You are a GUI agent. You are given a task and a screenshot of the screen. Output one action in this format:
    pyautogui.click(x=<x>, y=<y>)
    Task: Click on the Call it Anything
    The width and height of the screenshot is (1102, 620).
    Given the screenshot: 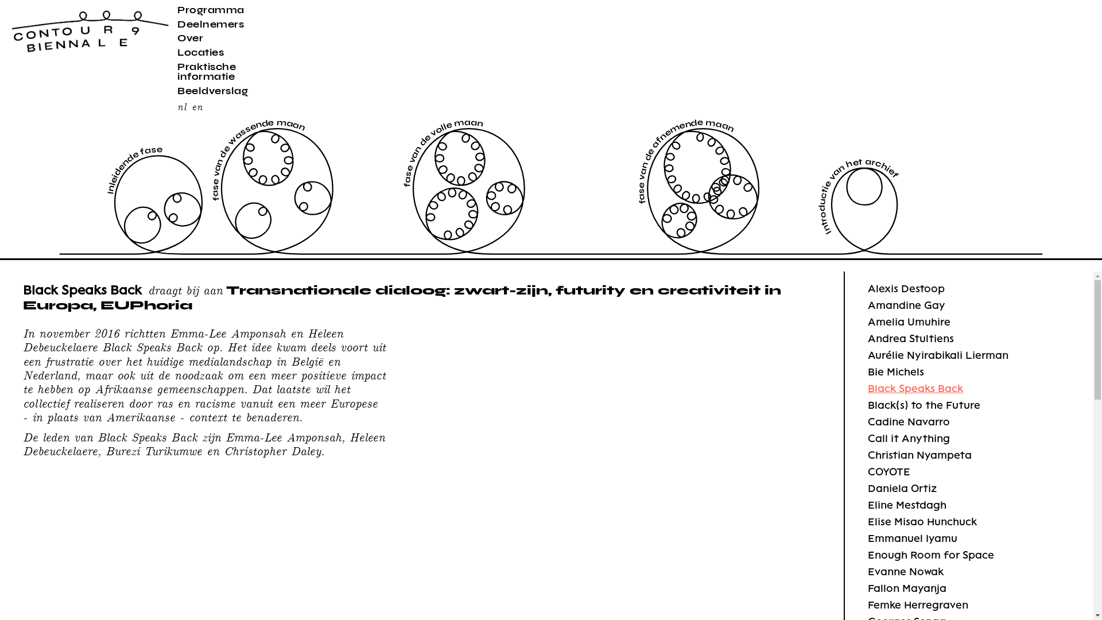 What is the action you would take?
    pyautogui.click(x=909, y=439)
    